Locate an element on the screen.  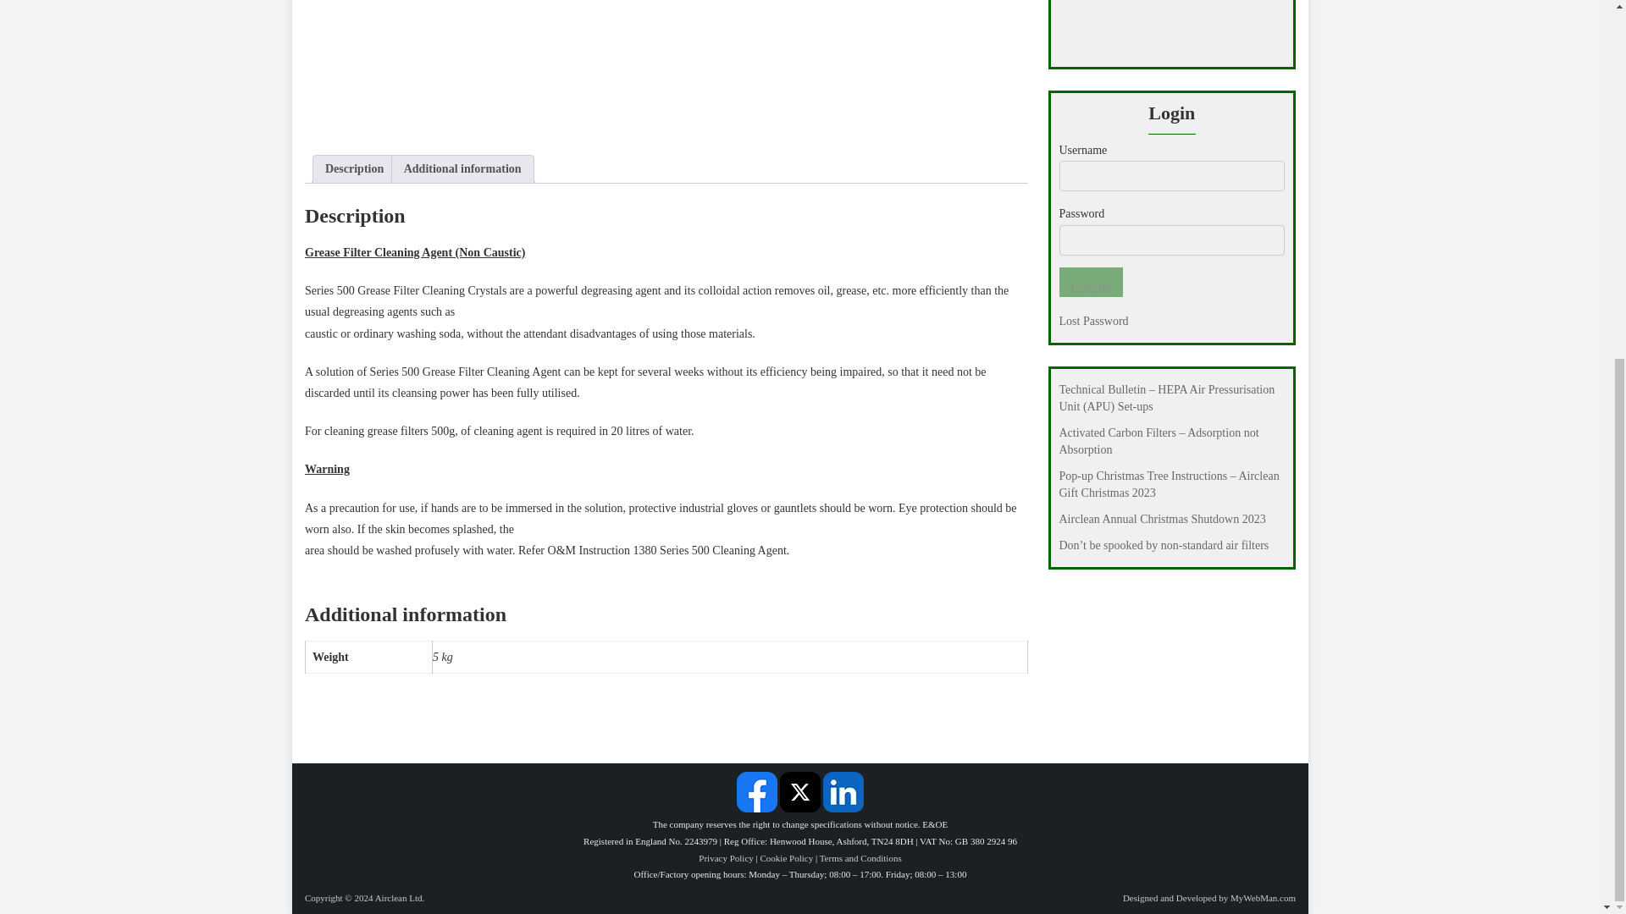
Log In is located at coordinates (1089, 283).